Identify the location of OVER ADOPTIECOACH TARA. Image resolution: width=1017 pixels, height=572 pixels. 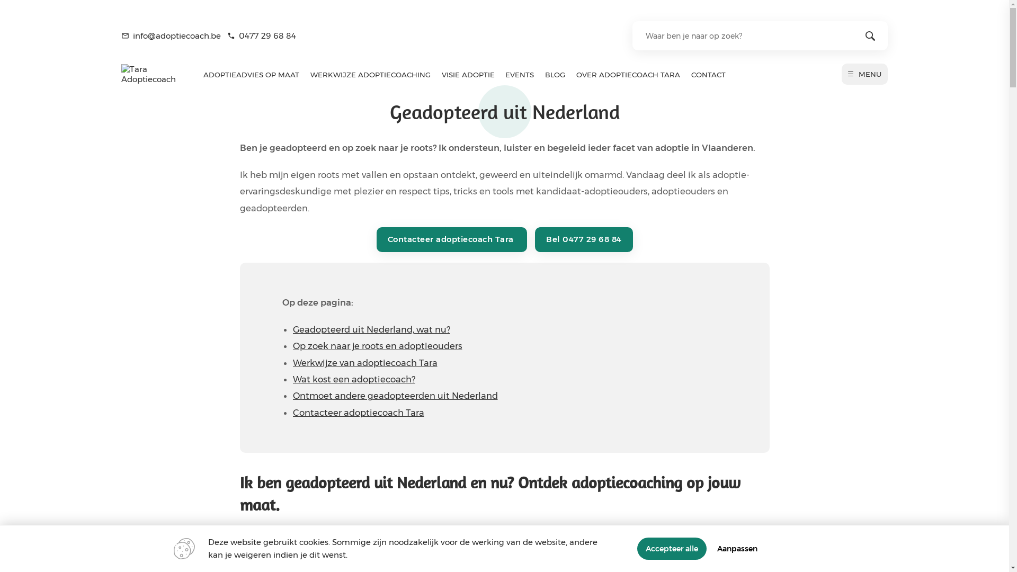
(628, 75).